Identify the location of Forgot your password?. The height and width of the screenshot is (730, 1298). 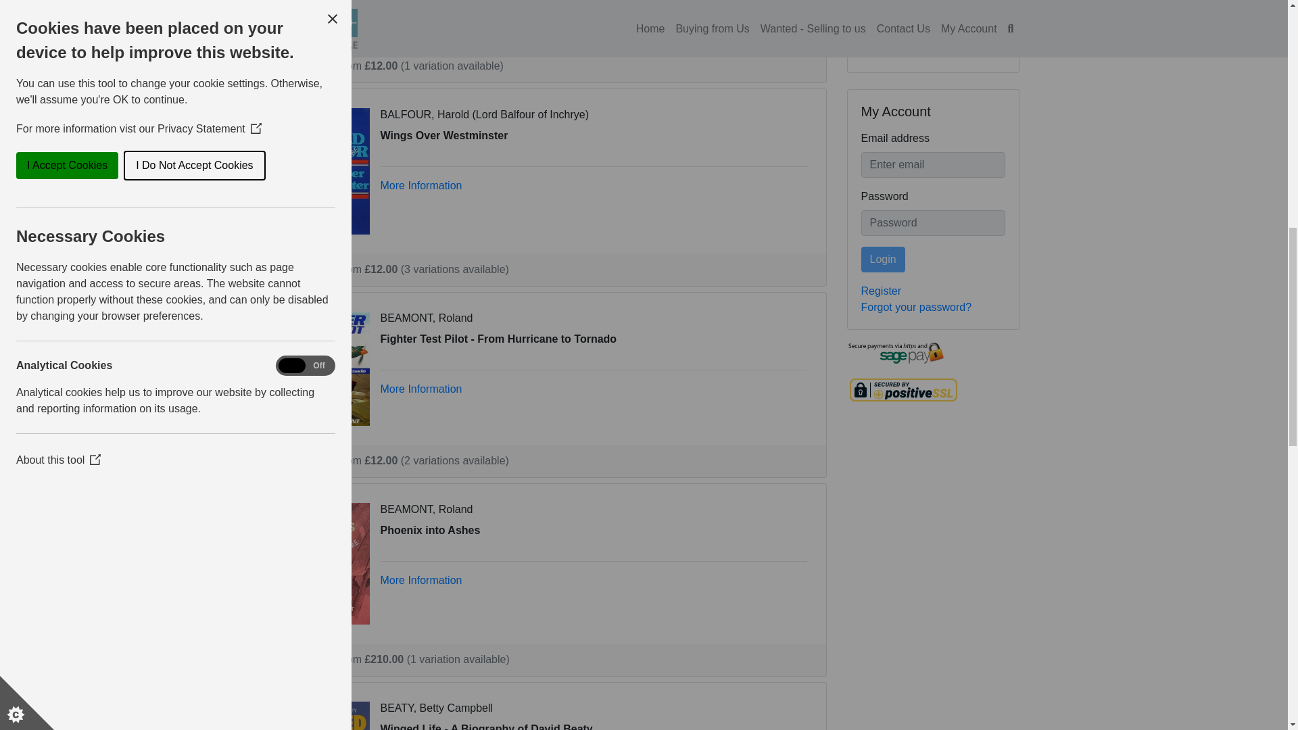
(917, 307).